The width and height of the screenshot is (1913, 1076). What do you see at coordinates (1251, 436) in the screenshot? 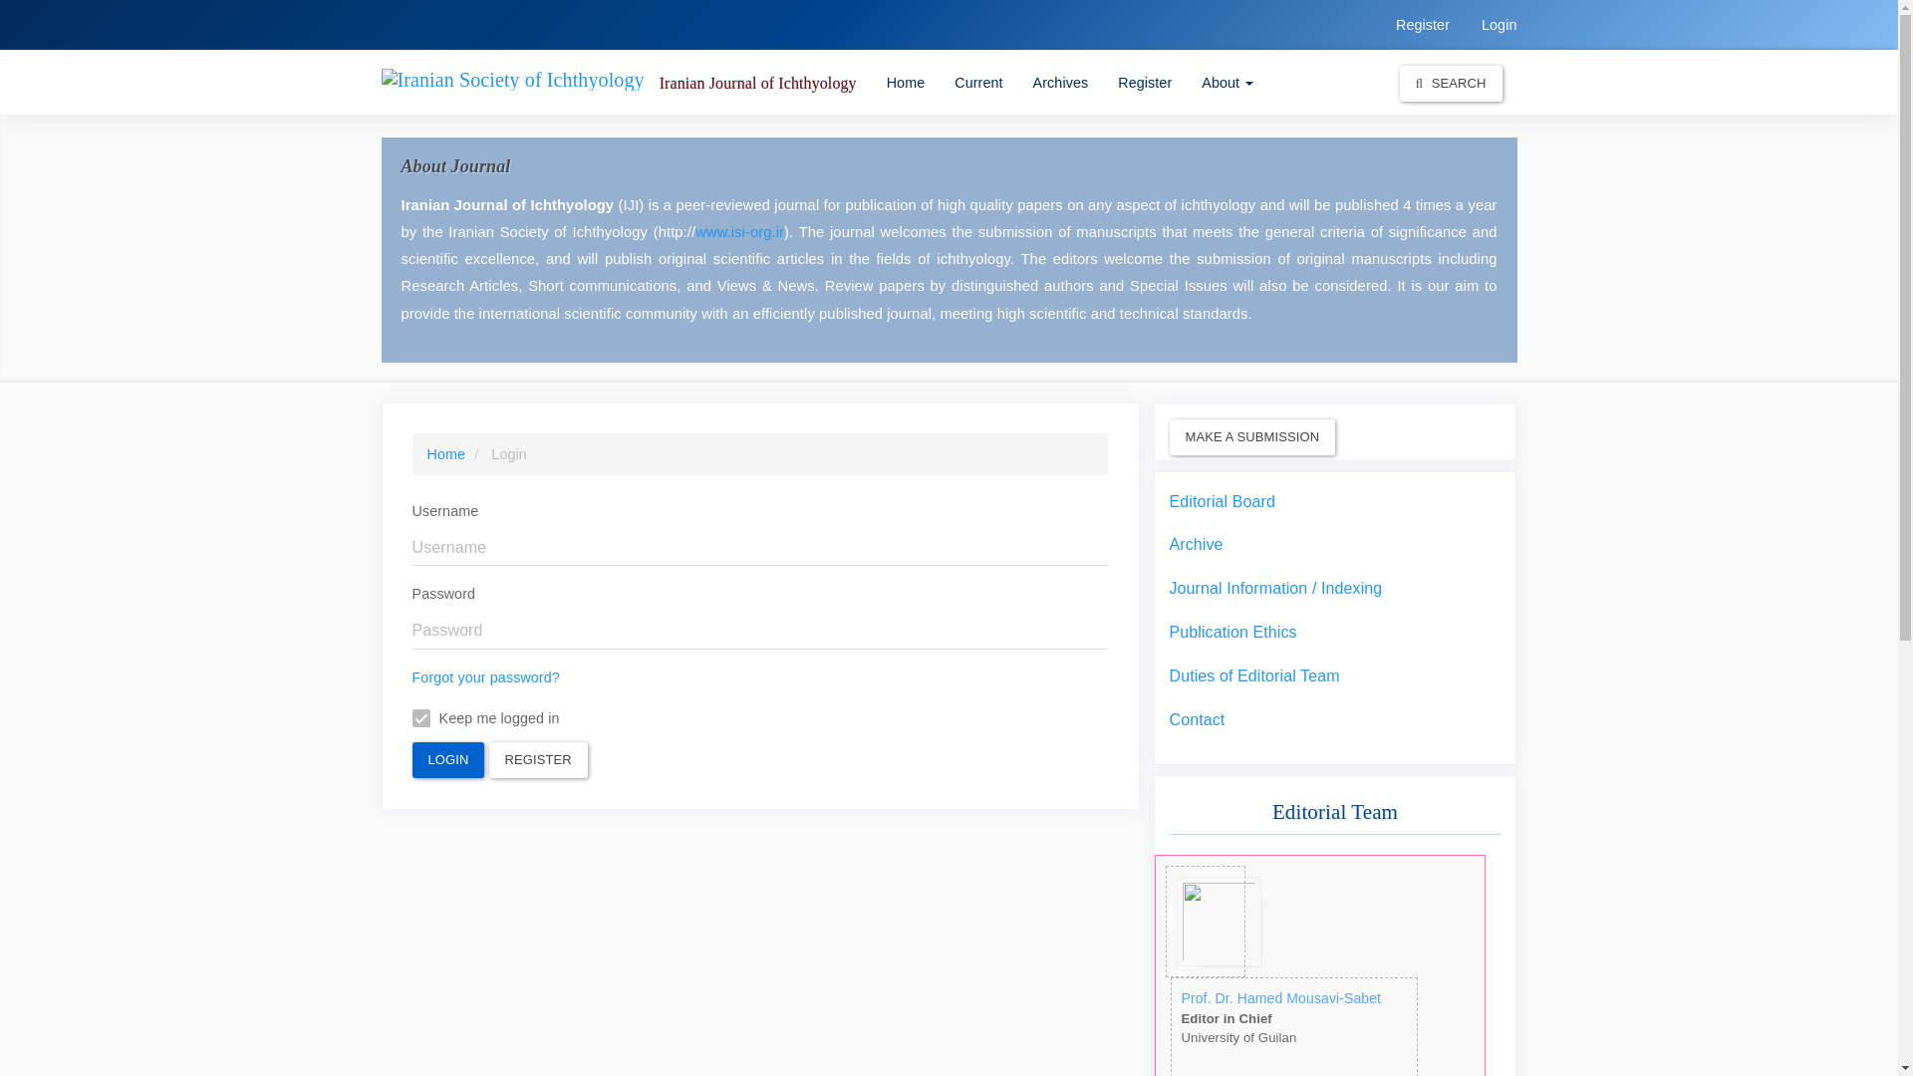
I see `MAKE A SUBMISSION` at bounding box center [1251, 436].